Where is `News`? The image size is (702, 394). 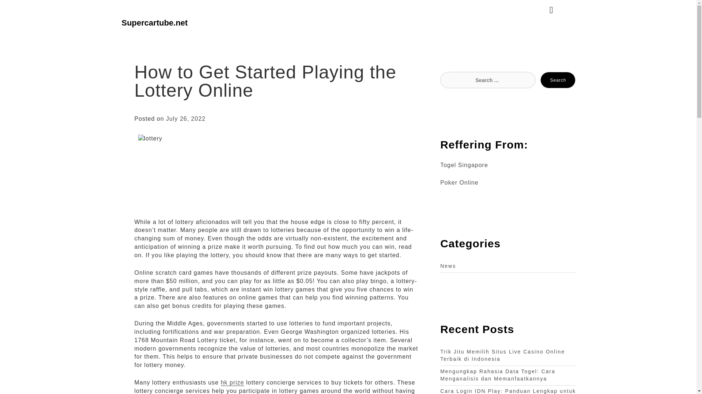 News is located at coordinates (448, 266).